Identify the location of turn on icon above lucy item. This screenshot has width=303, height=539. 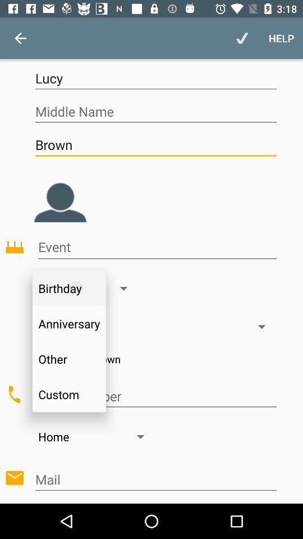
(20, 38).